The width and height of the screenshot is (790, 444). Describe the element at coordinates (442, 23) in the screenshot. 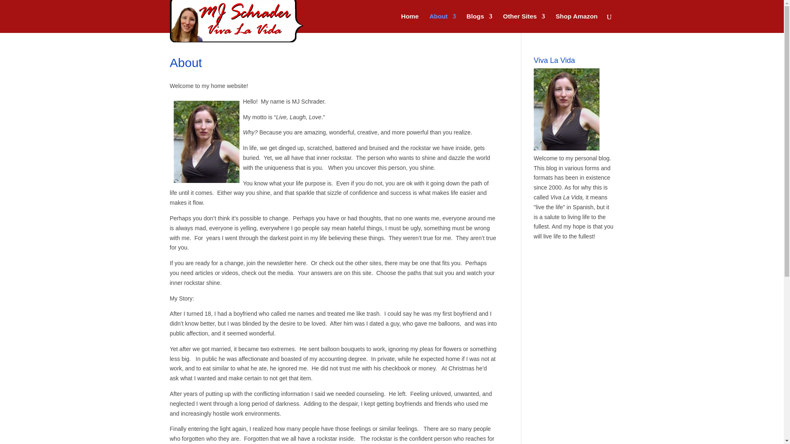

I see `About` at that location.